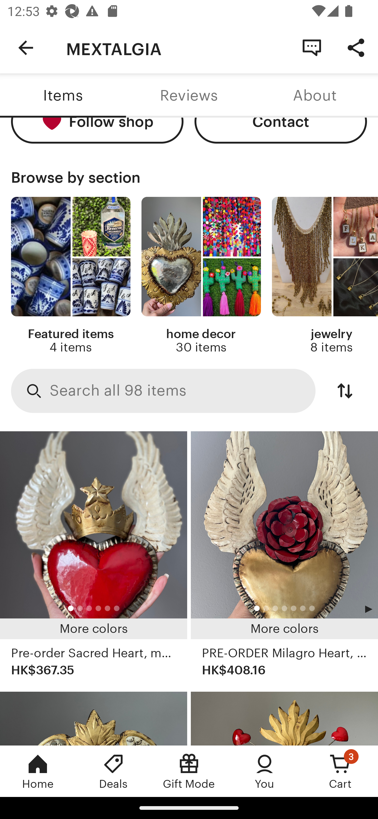  I want to click on Cart, 3 new notifications Cart, so click(340, 771).